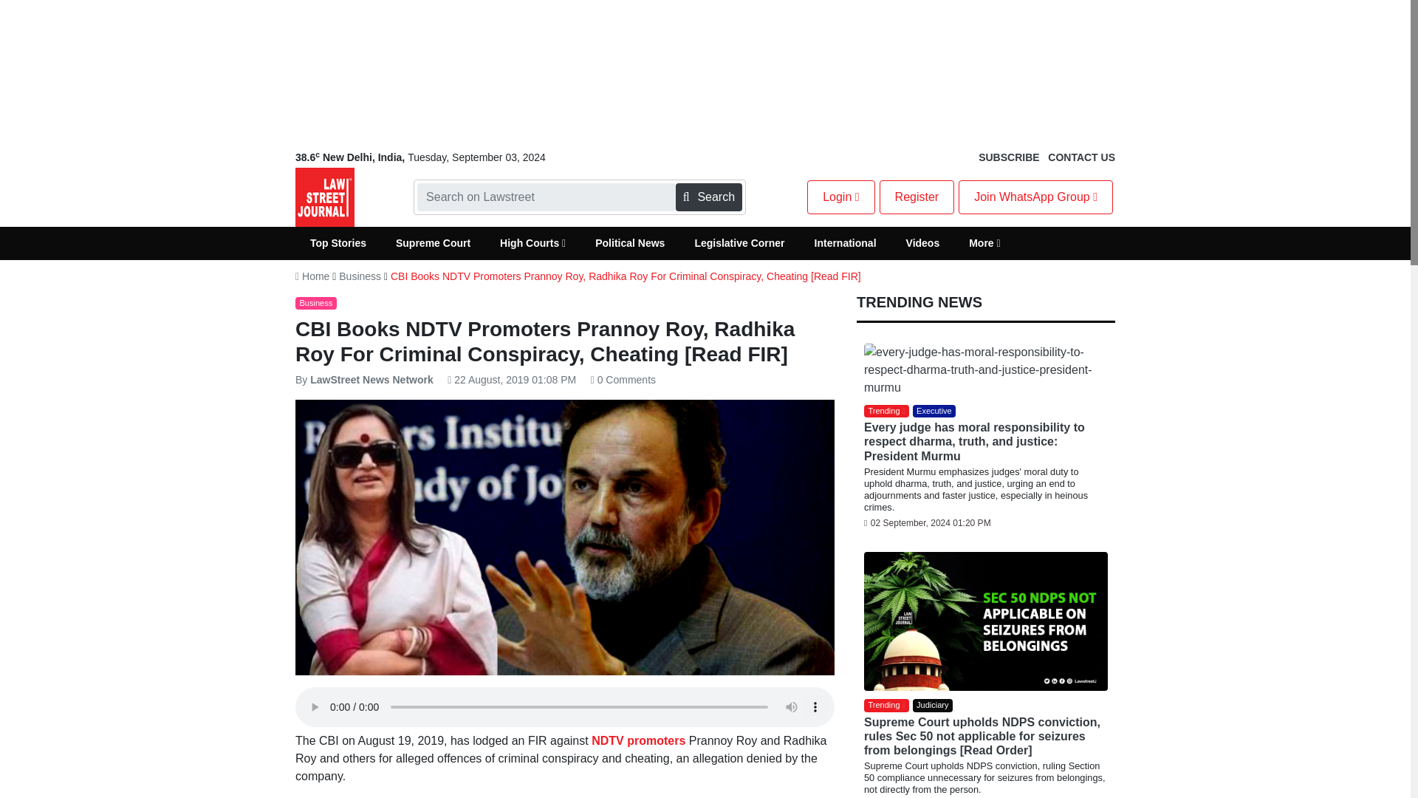 This screenshot has width=1418, height=798. Describe the element at coordinates (840, 197) in the screenshot. I see `Login` at that location.